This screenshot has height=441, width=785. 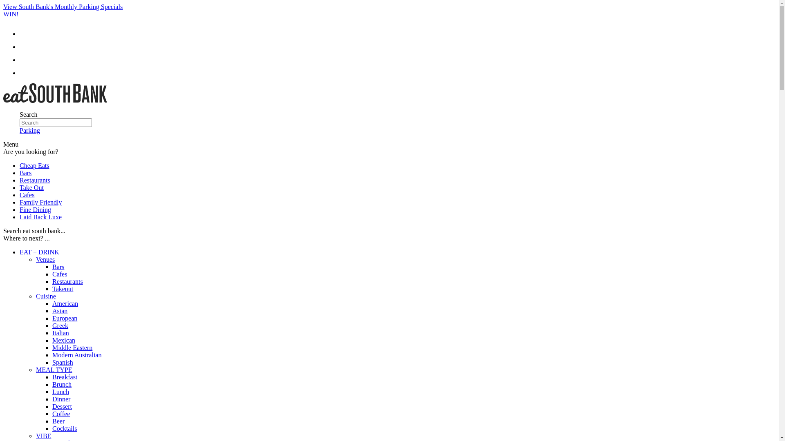 I want to click on Cafes, so click(x=60, y=274).